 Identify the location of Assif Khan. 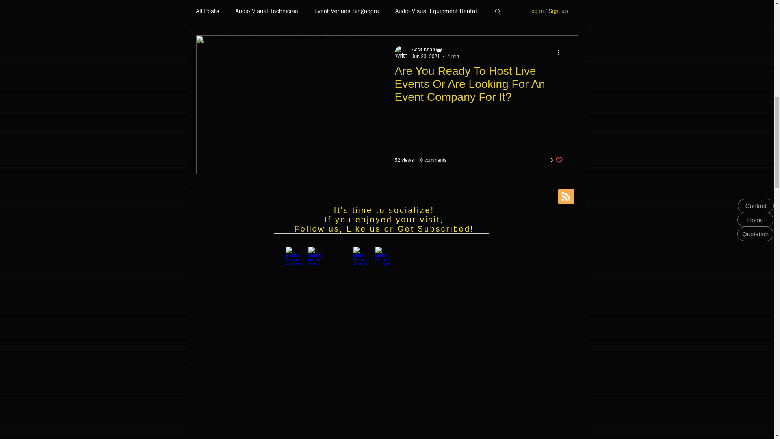
(423, 49).